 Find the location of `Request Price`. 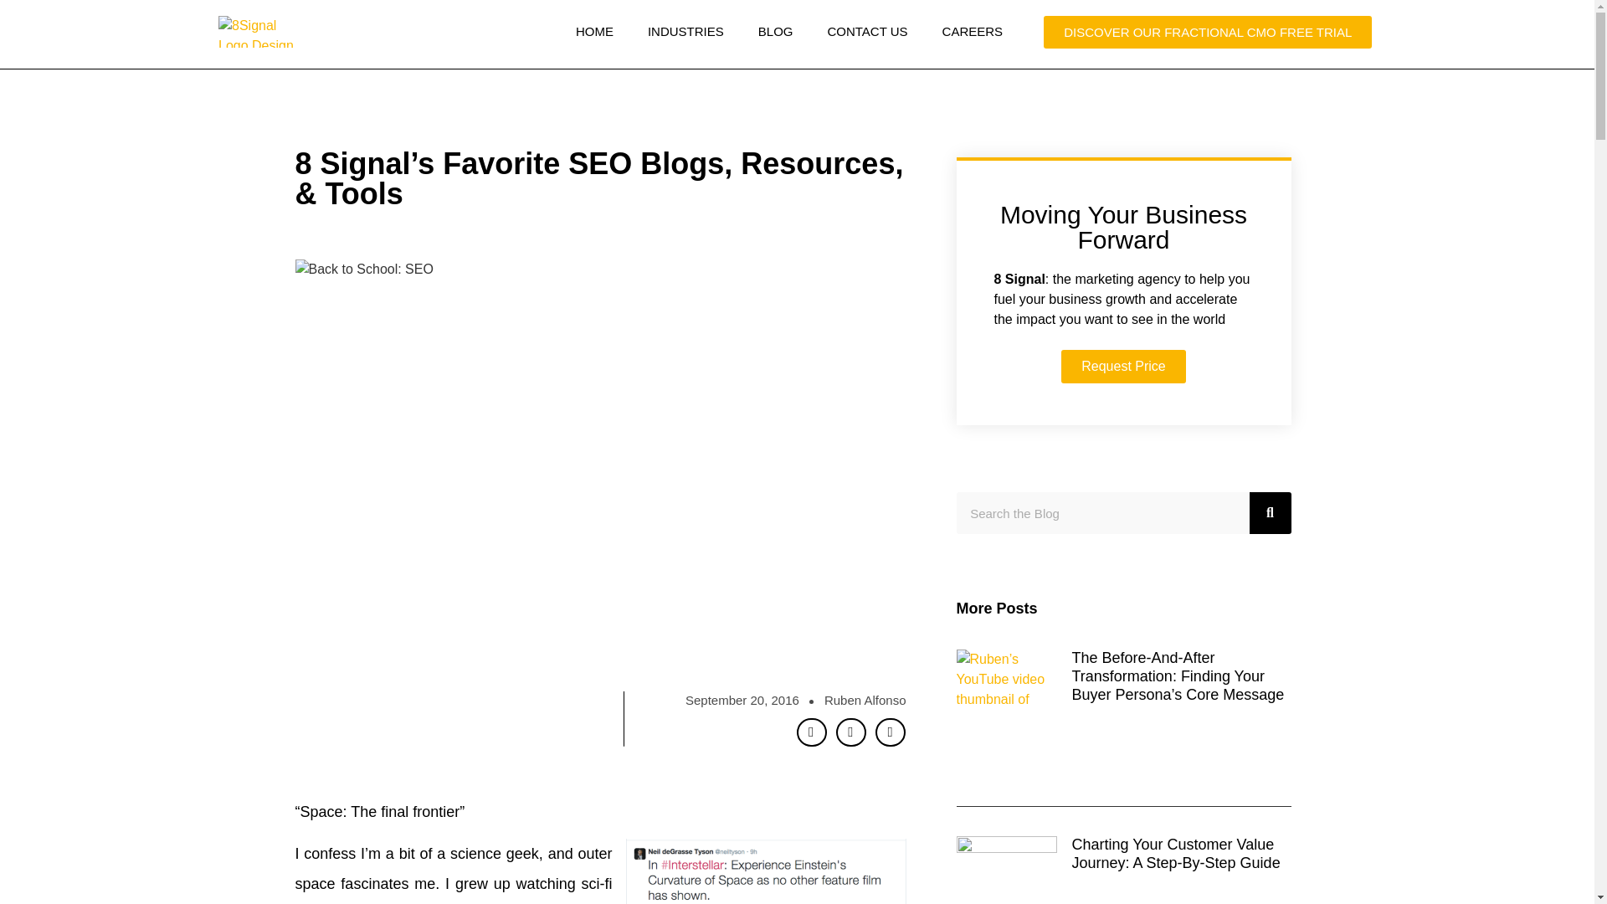

Request Price is located at coordinates (1123, 366).